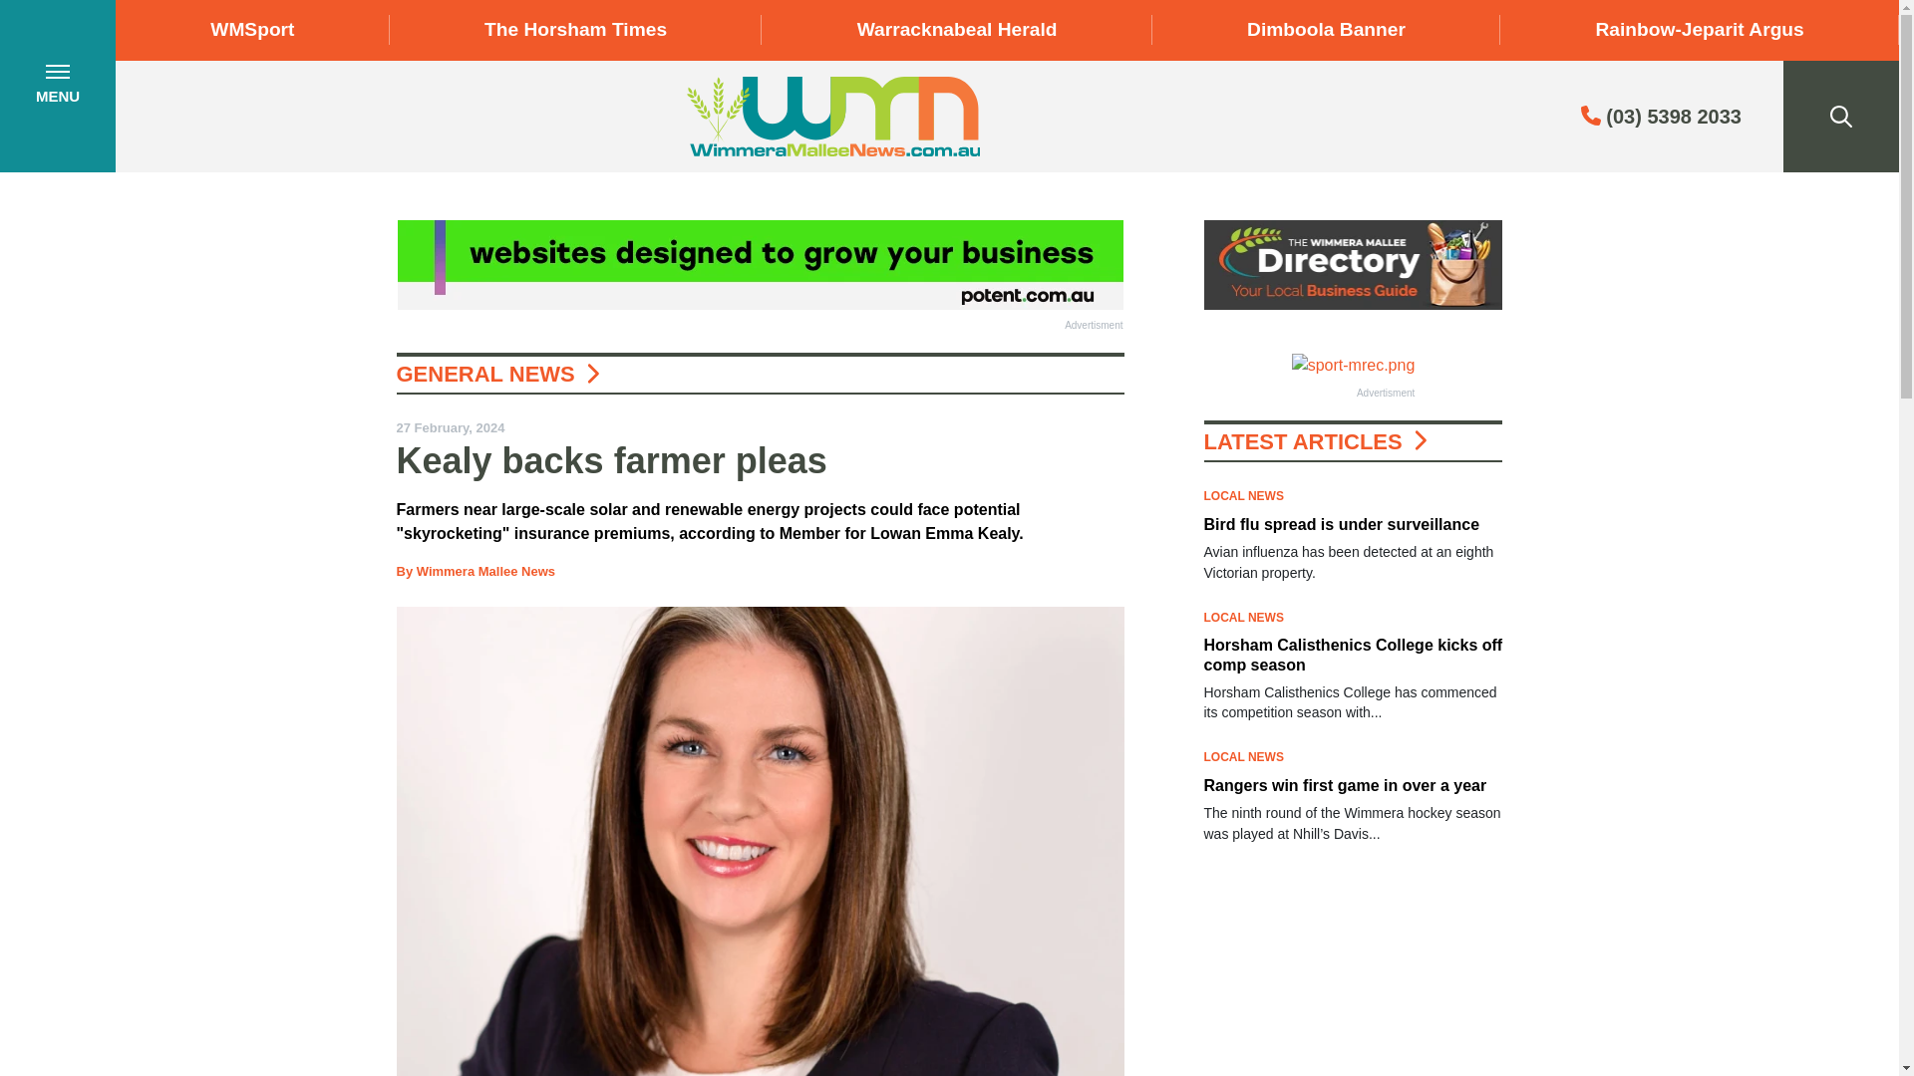 Image resolution: width=1914 pixels, height=1076 pixels. Describe the element at coordinates (1326, 30) in the screenshot. I see `Dimboola Banner` at that location.